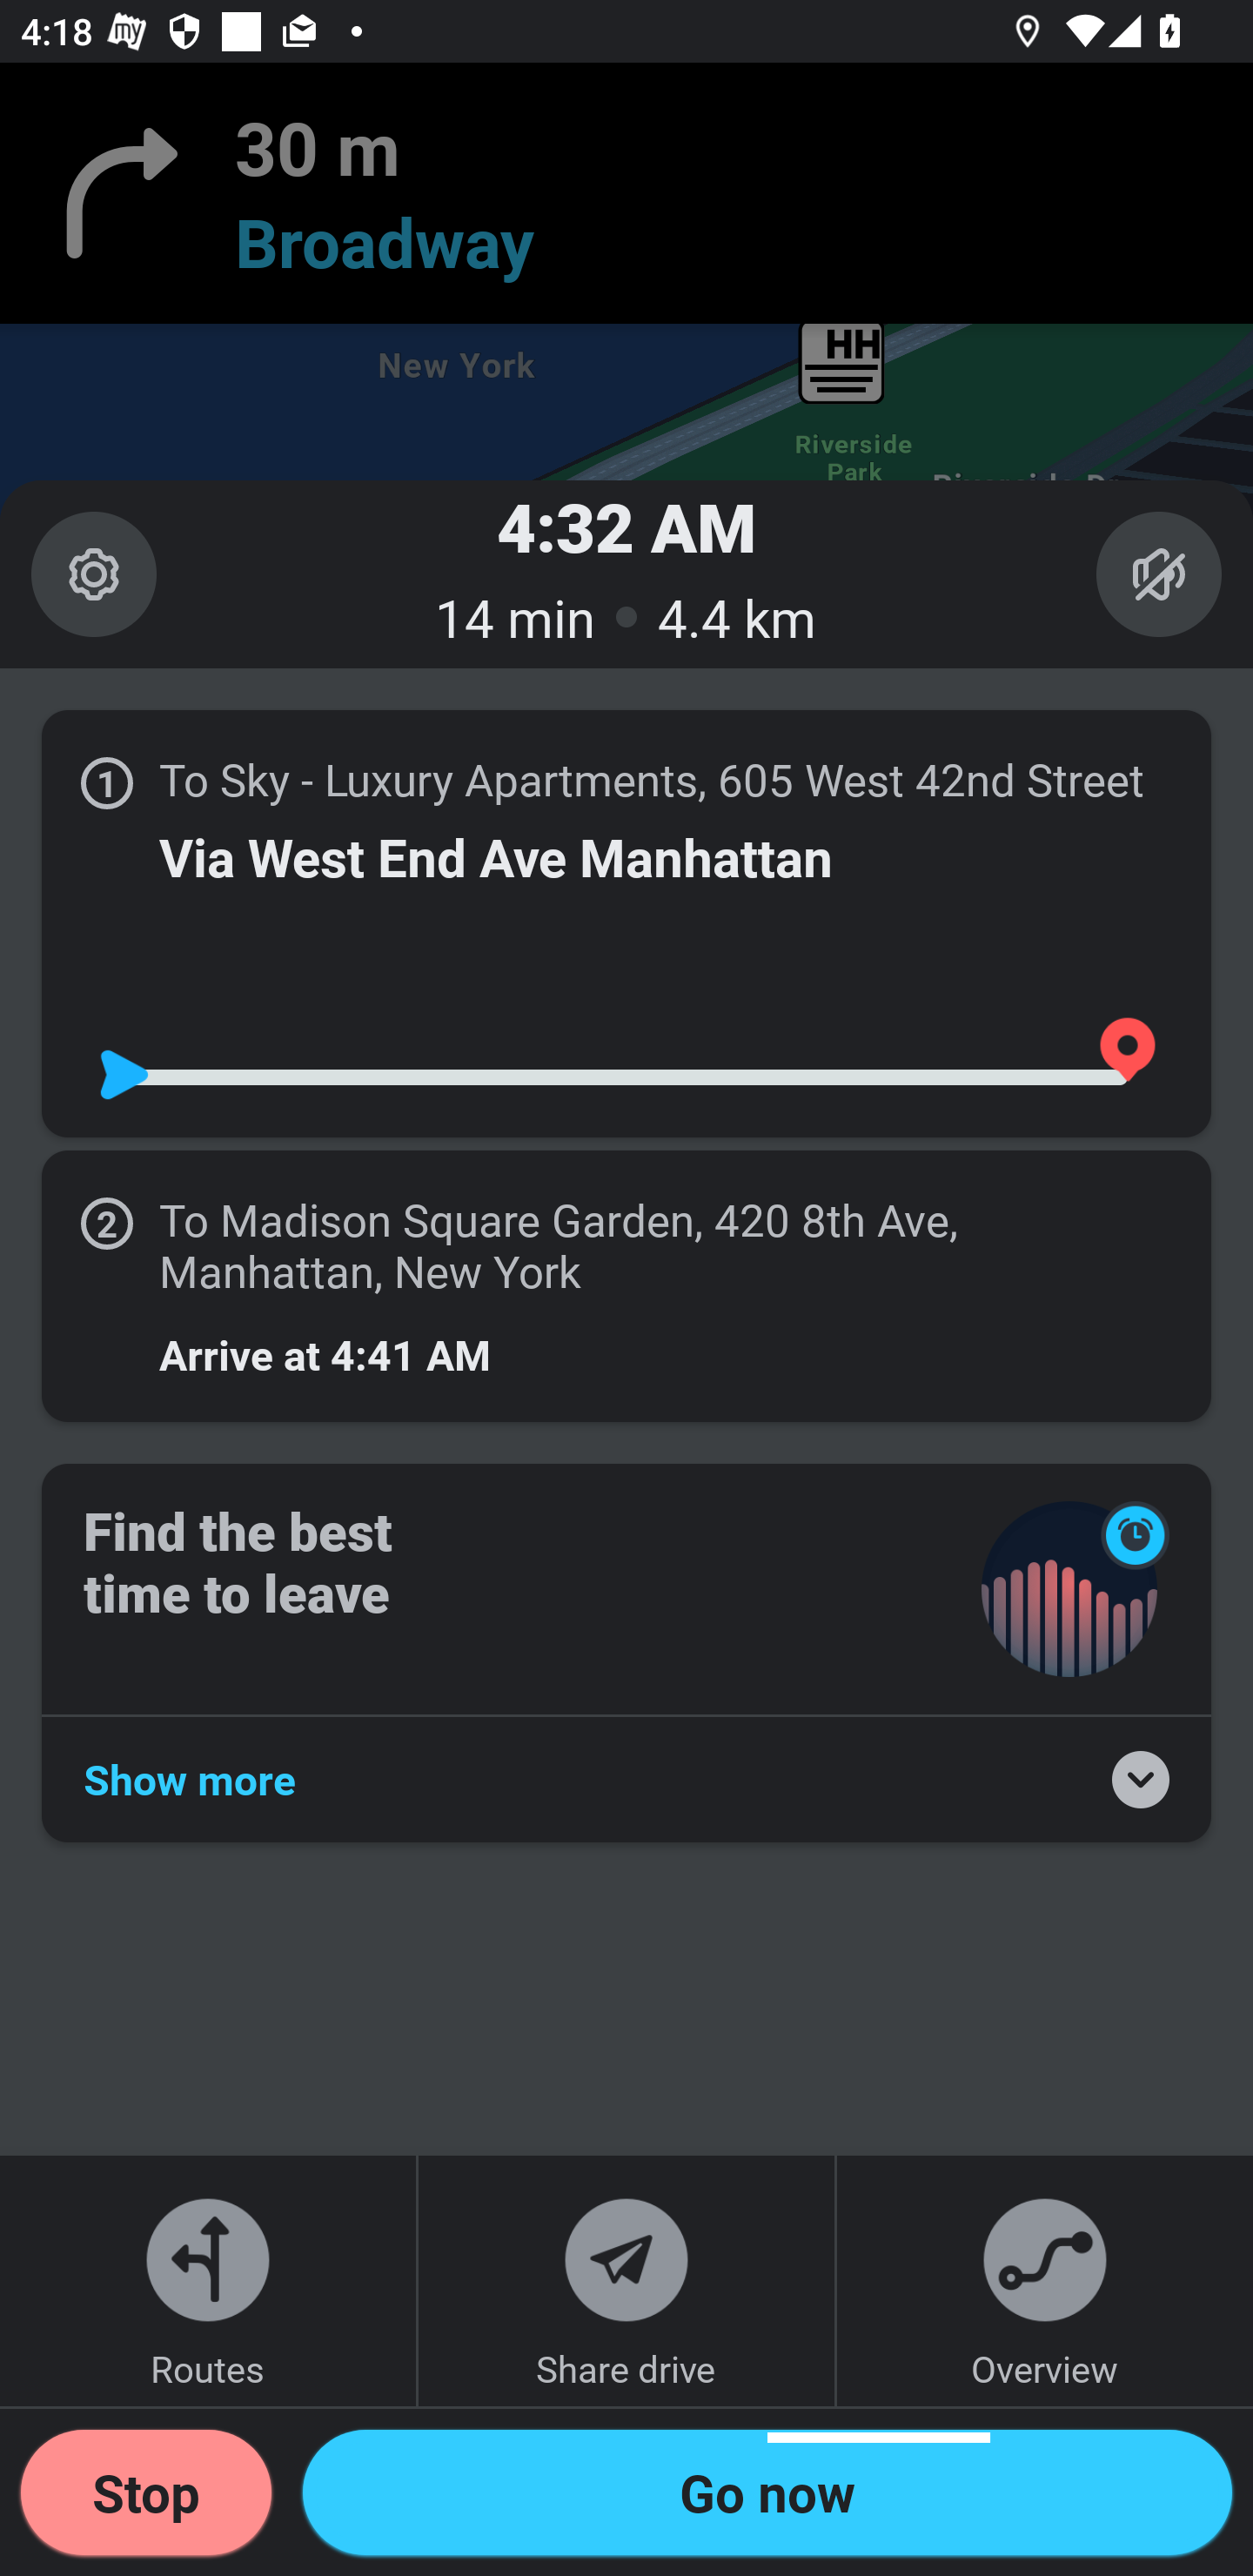 The height and width of the screenshot is (2576, 1253). Describe the element at coordinates (1044, 2280) in the screenshot. I see `Overview` at that location.